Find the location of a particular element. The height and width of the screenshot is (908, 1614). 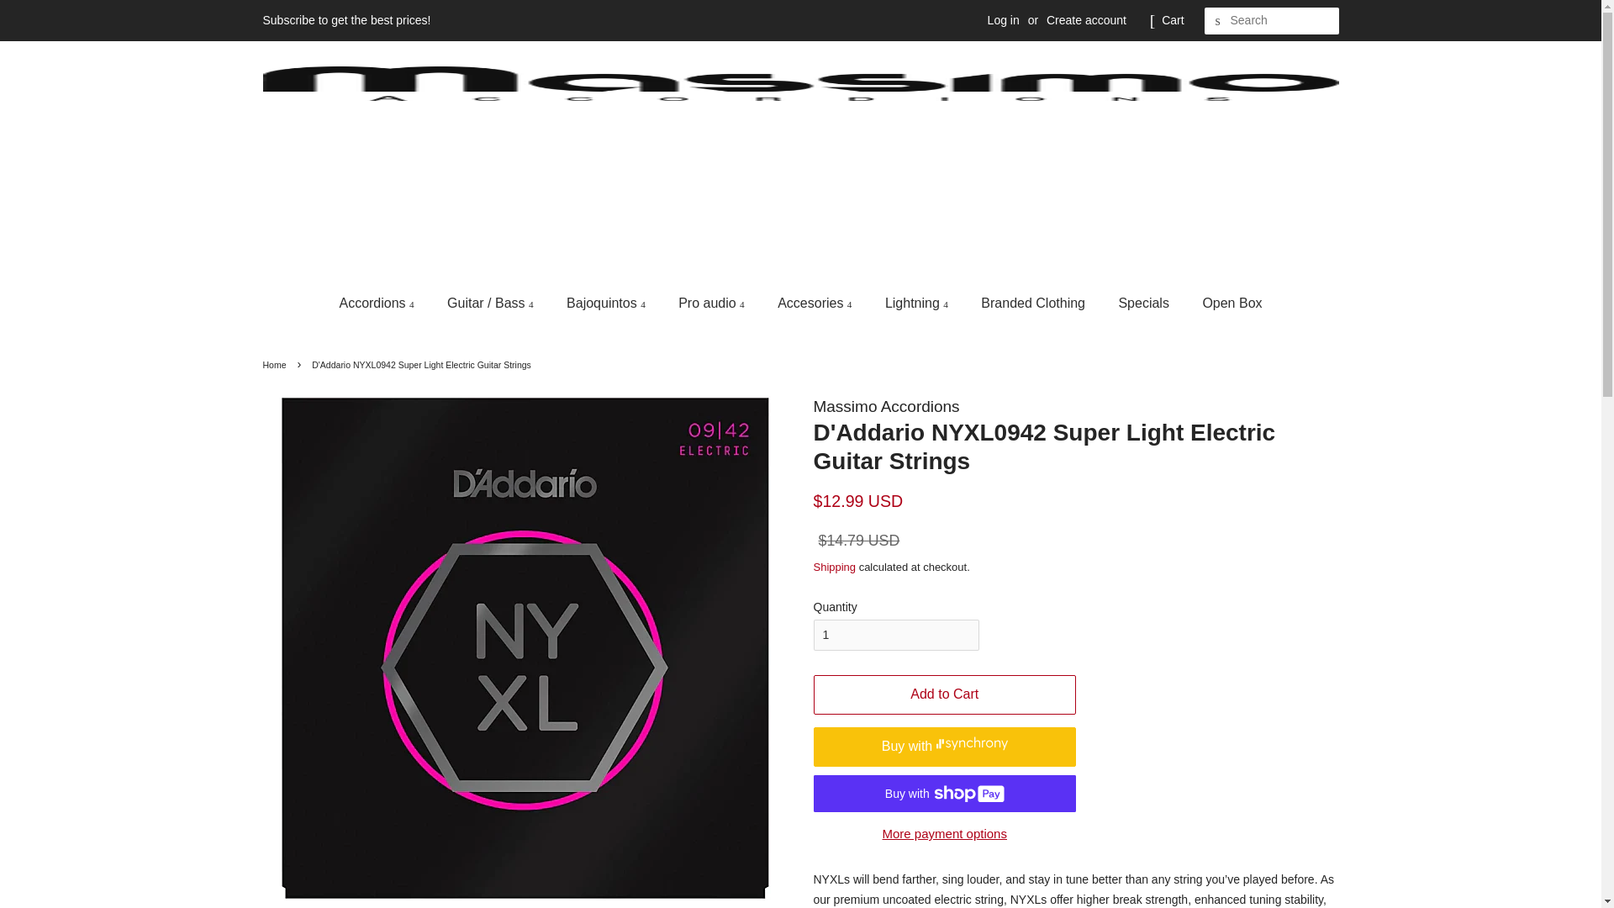

Search is located at coordinates (1217, 21).